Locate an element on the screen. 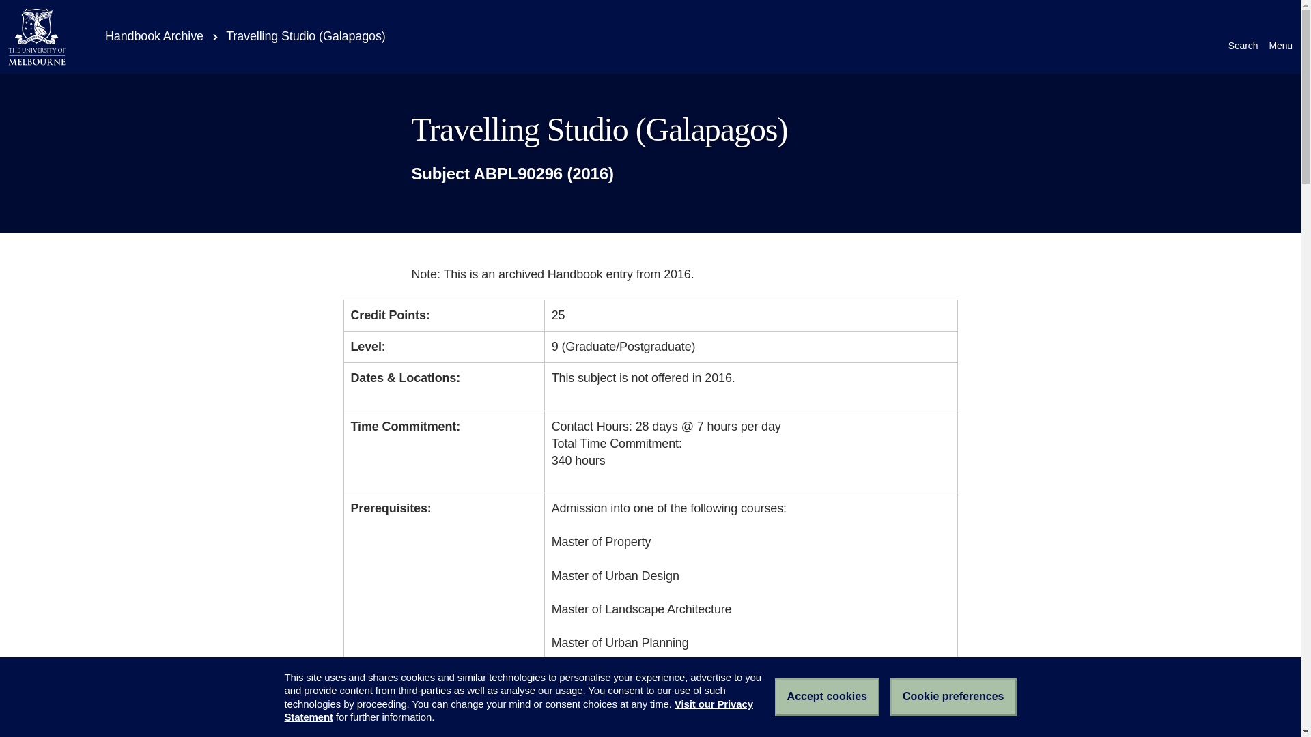 This screenshot has width=1311, height=737. Cookie preferences is located at coordinates (953, 696).